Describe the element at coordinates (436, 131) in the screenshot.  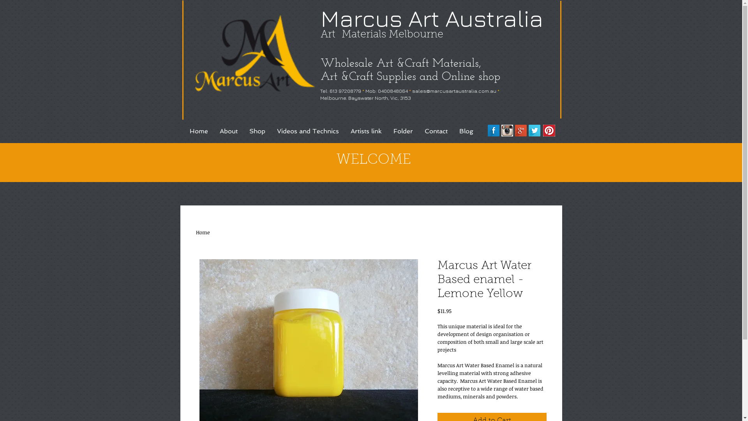
I see `Contact` at that location.